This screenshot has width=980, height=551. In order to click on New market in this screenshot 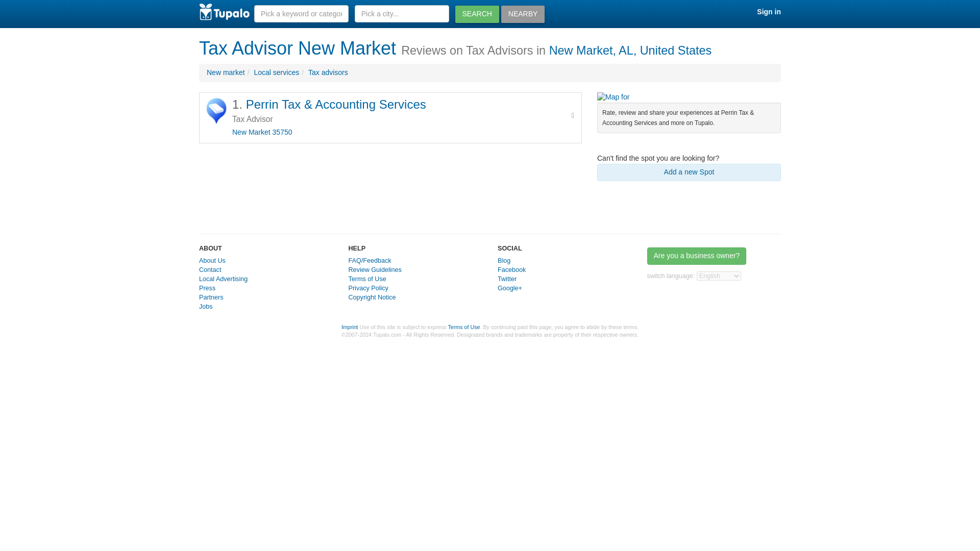, I will do `click(226, 72)`.